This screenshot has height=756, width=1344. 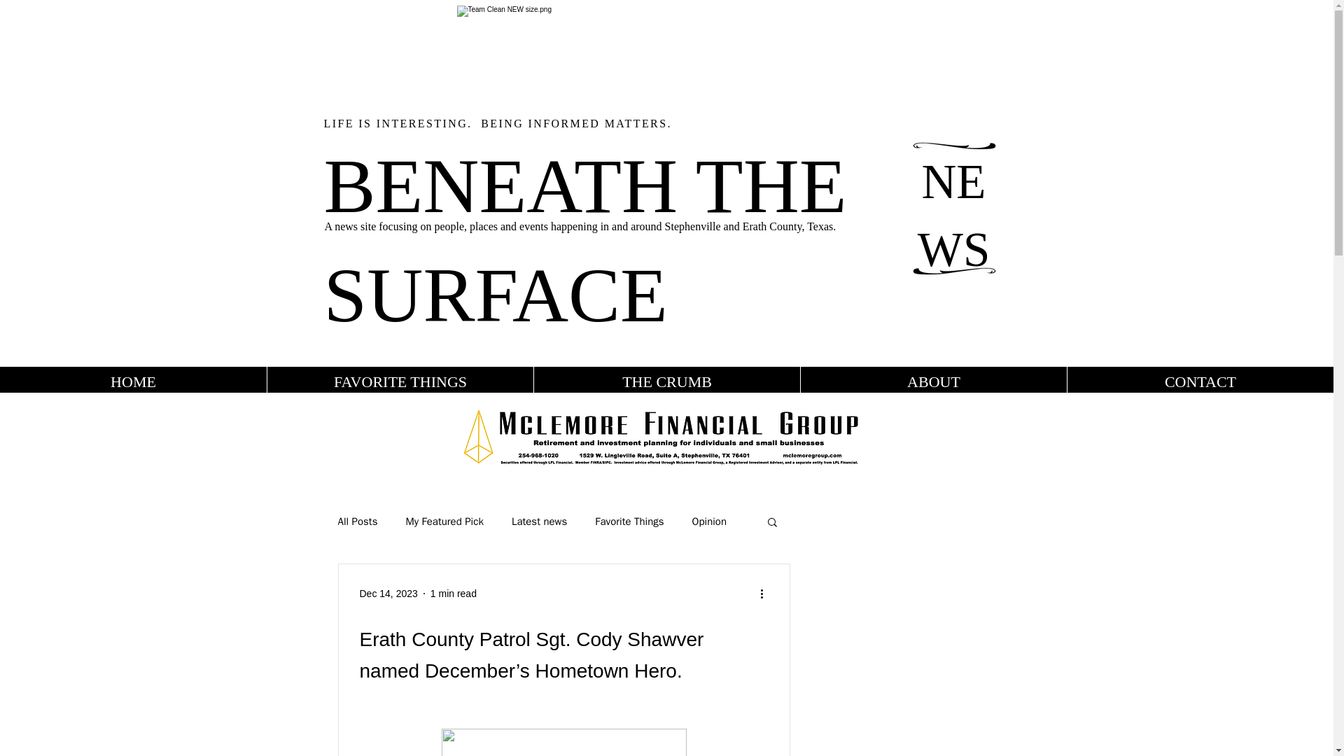 What do you see at coordinates (933, 381) in the screenshot?
I see `ABOUT` at bounding box center [933, 381].